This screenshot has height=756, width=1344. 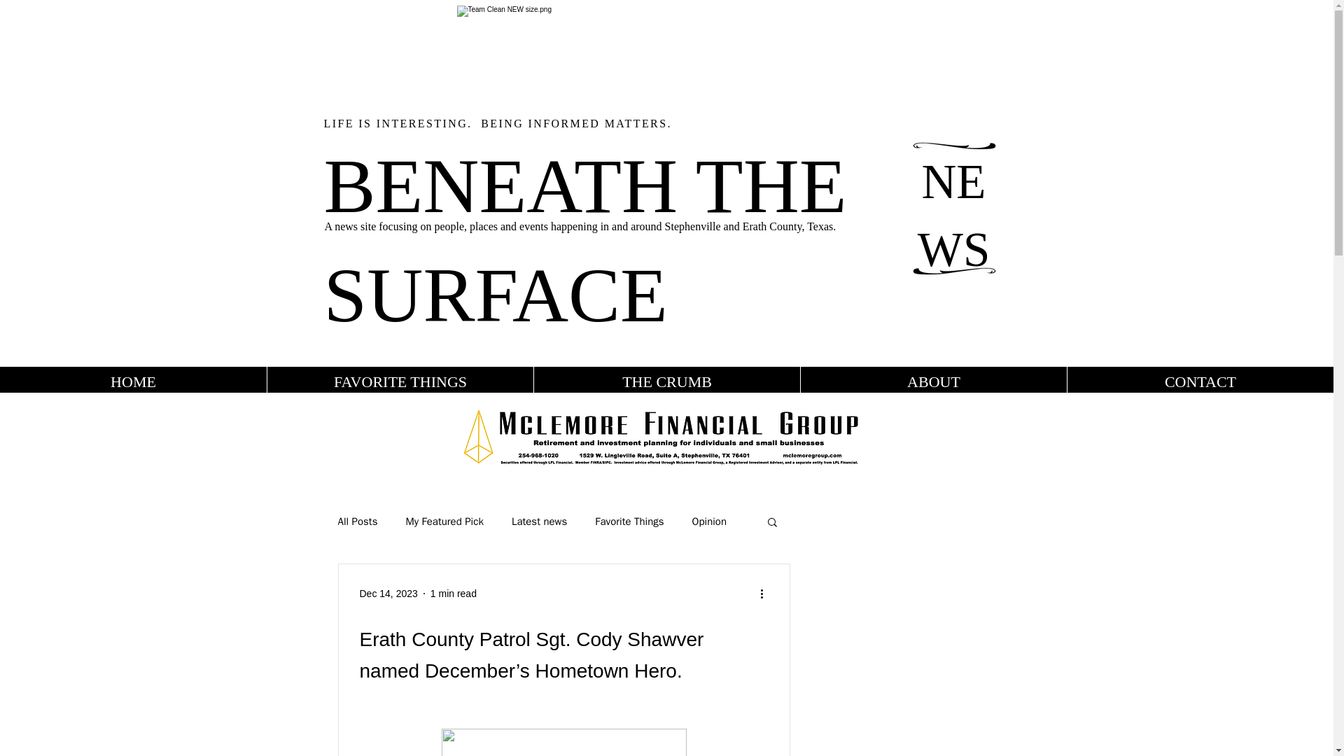 What do you see at coordinates (933, 381) in the screenshot?
I see `ABOUT` at bounding box center [933, 381].